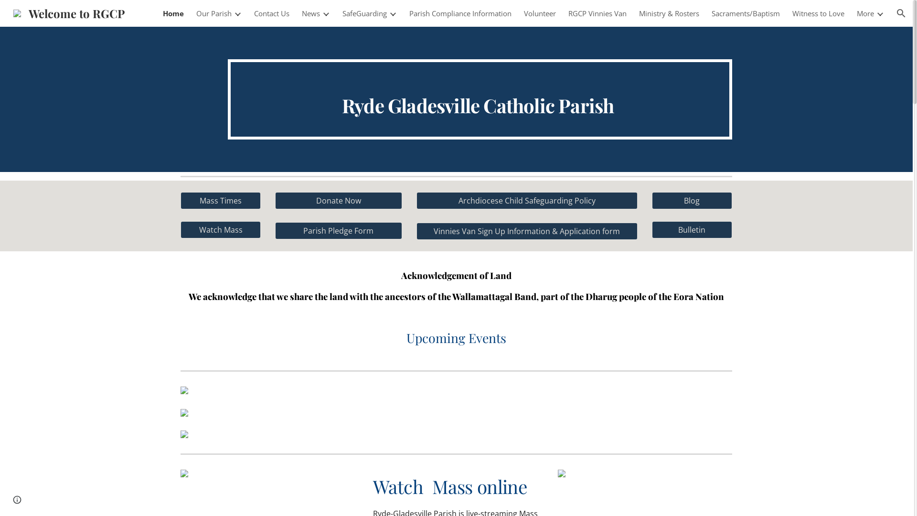 The image size is (917, 516). Describe the element at coordinates (272, 13) in the screenshot. I see `Contact Us` at that location.